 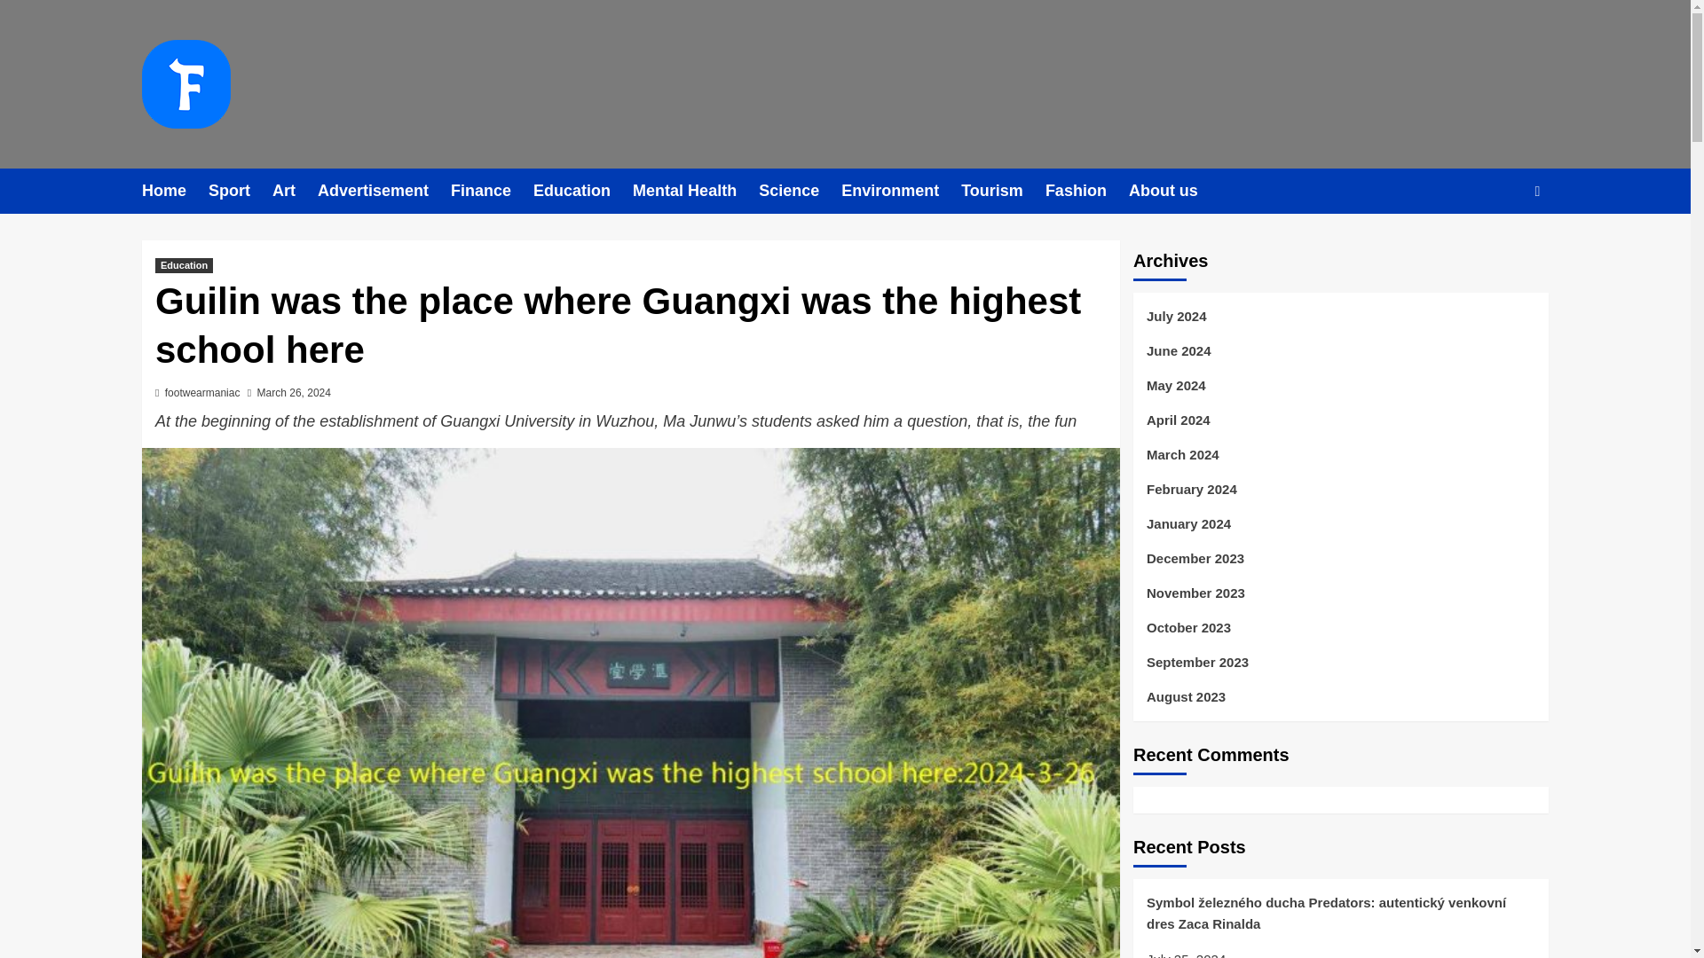 What do you see at coordinates (1537, 191) in the screenshot?
I see `Search` at bounding box center [1537, 191].